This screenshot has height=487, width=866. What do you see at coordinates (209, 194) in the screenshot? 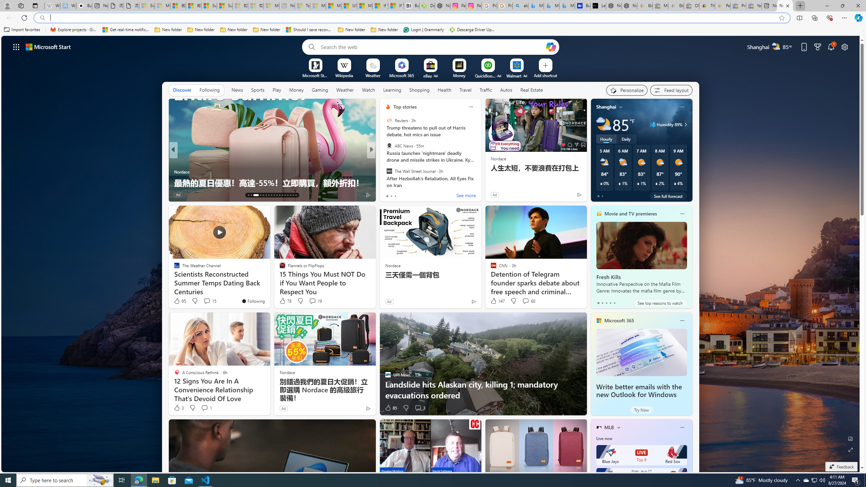
I see `View comments 147 Comment` at bounding box center [209, 194].